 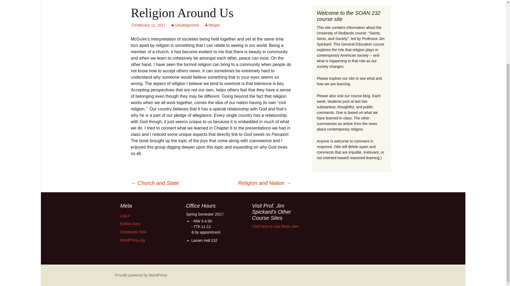 What do you see at coordinates (248, 3) in the screenshot?
I see `About Blog Posts` at bounding box center [248, 3].